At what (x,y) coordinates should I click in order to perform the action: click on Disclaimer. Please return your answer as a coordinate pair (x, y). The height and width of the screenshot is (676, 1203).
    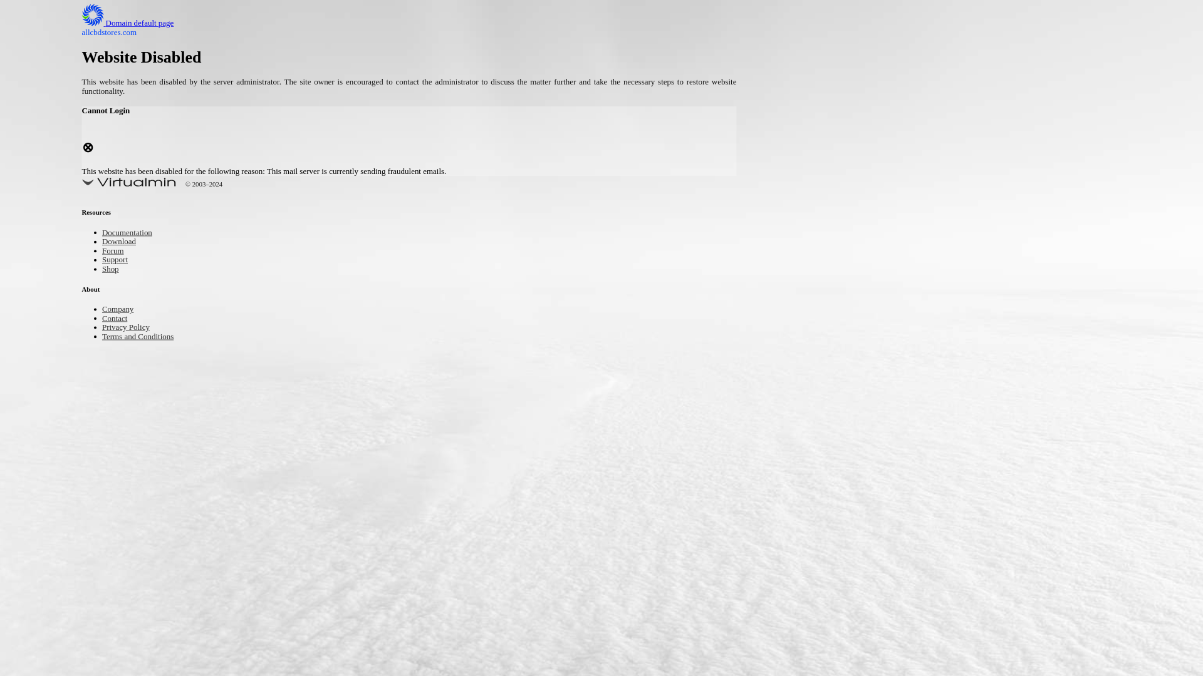
    Looking at the image, I should click on (818, 293).